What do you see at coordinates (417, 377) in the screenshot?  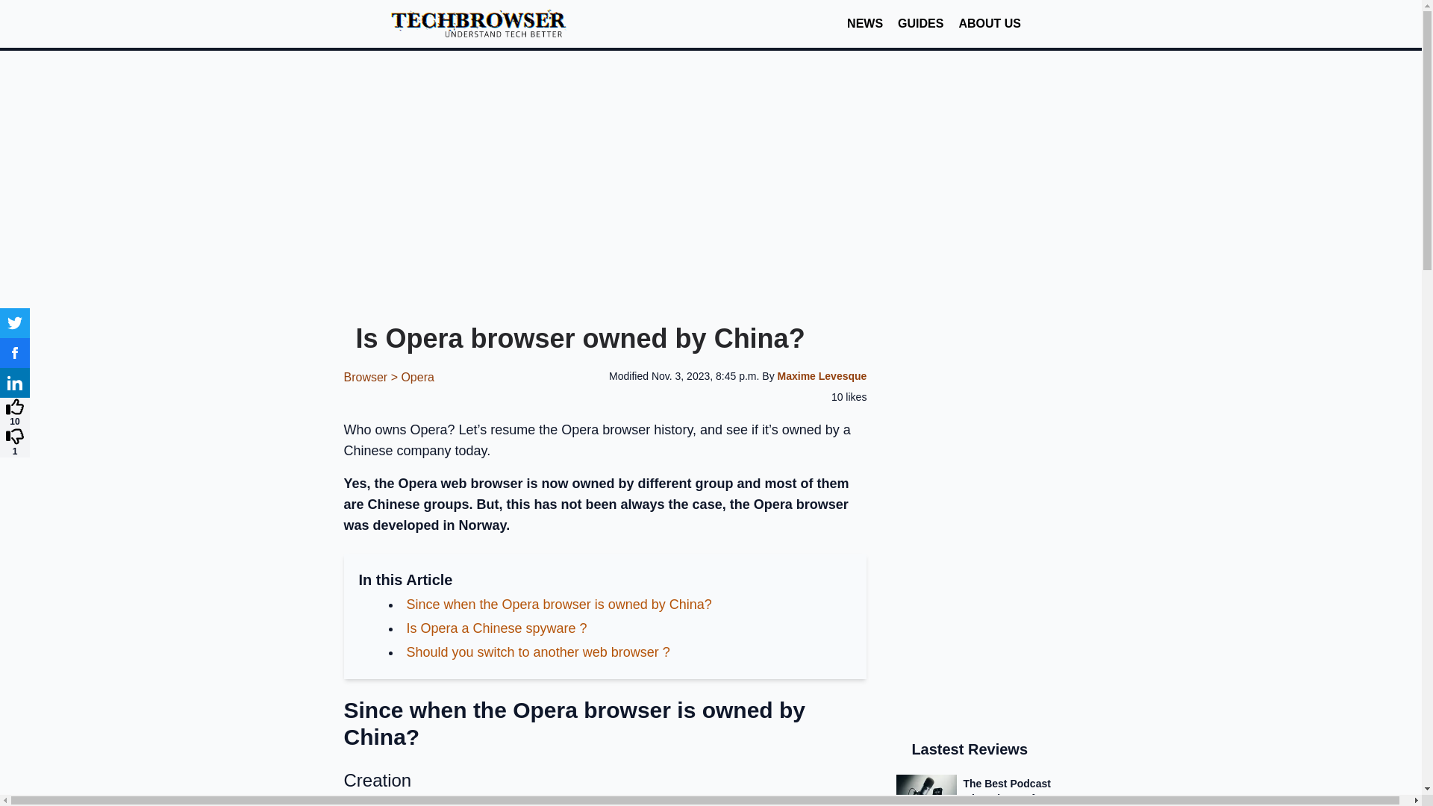 I see `Opera` at bounding box center [417, 377].